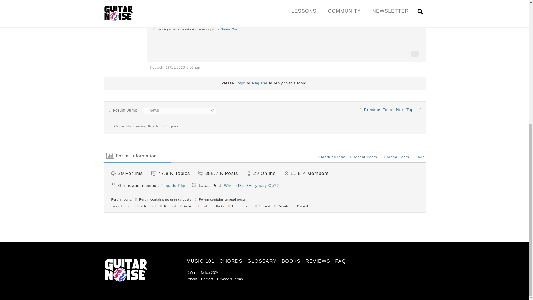  Describe the element at coordinates (291, 261) in the screenshot. I see `BOOKS` at that location.